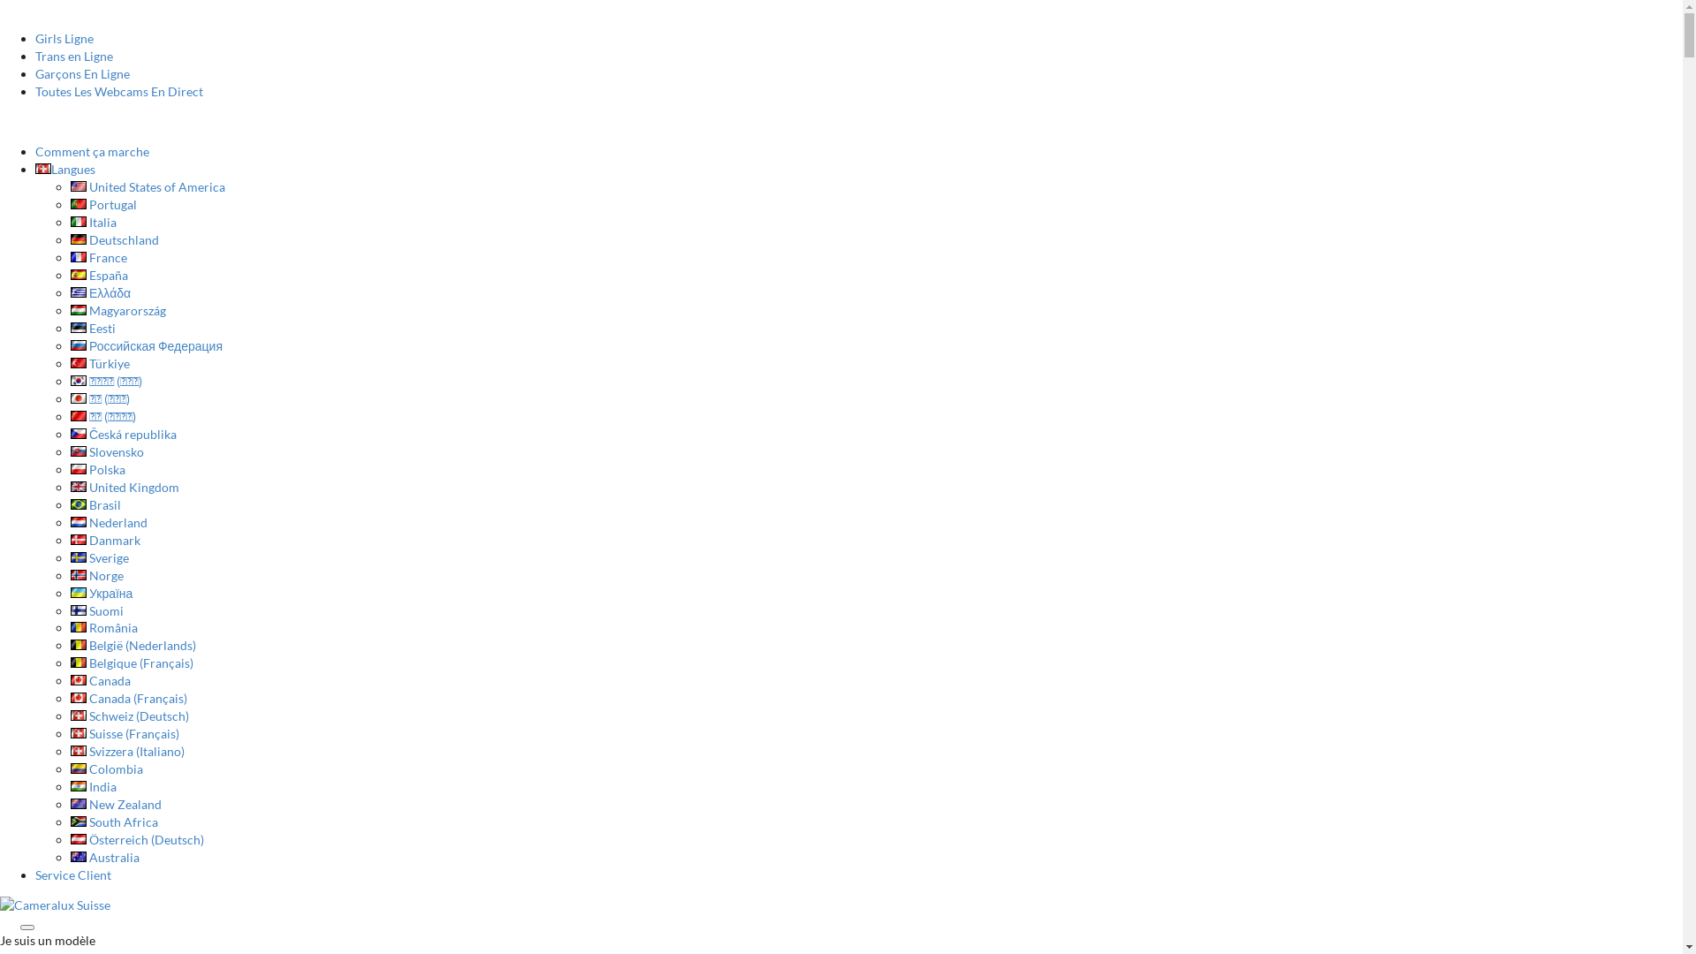 Image resolution: width=1696 pixels, height=954 pixels. I want to click on Deutschland, so click(115, 240).